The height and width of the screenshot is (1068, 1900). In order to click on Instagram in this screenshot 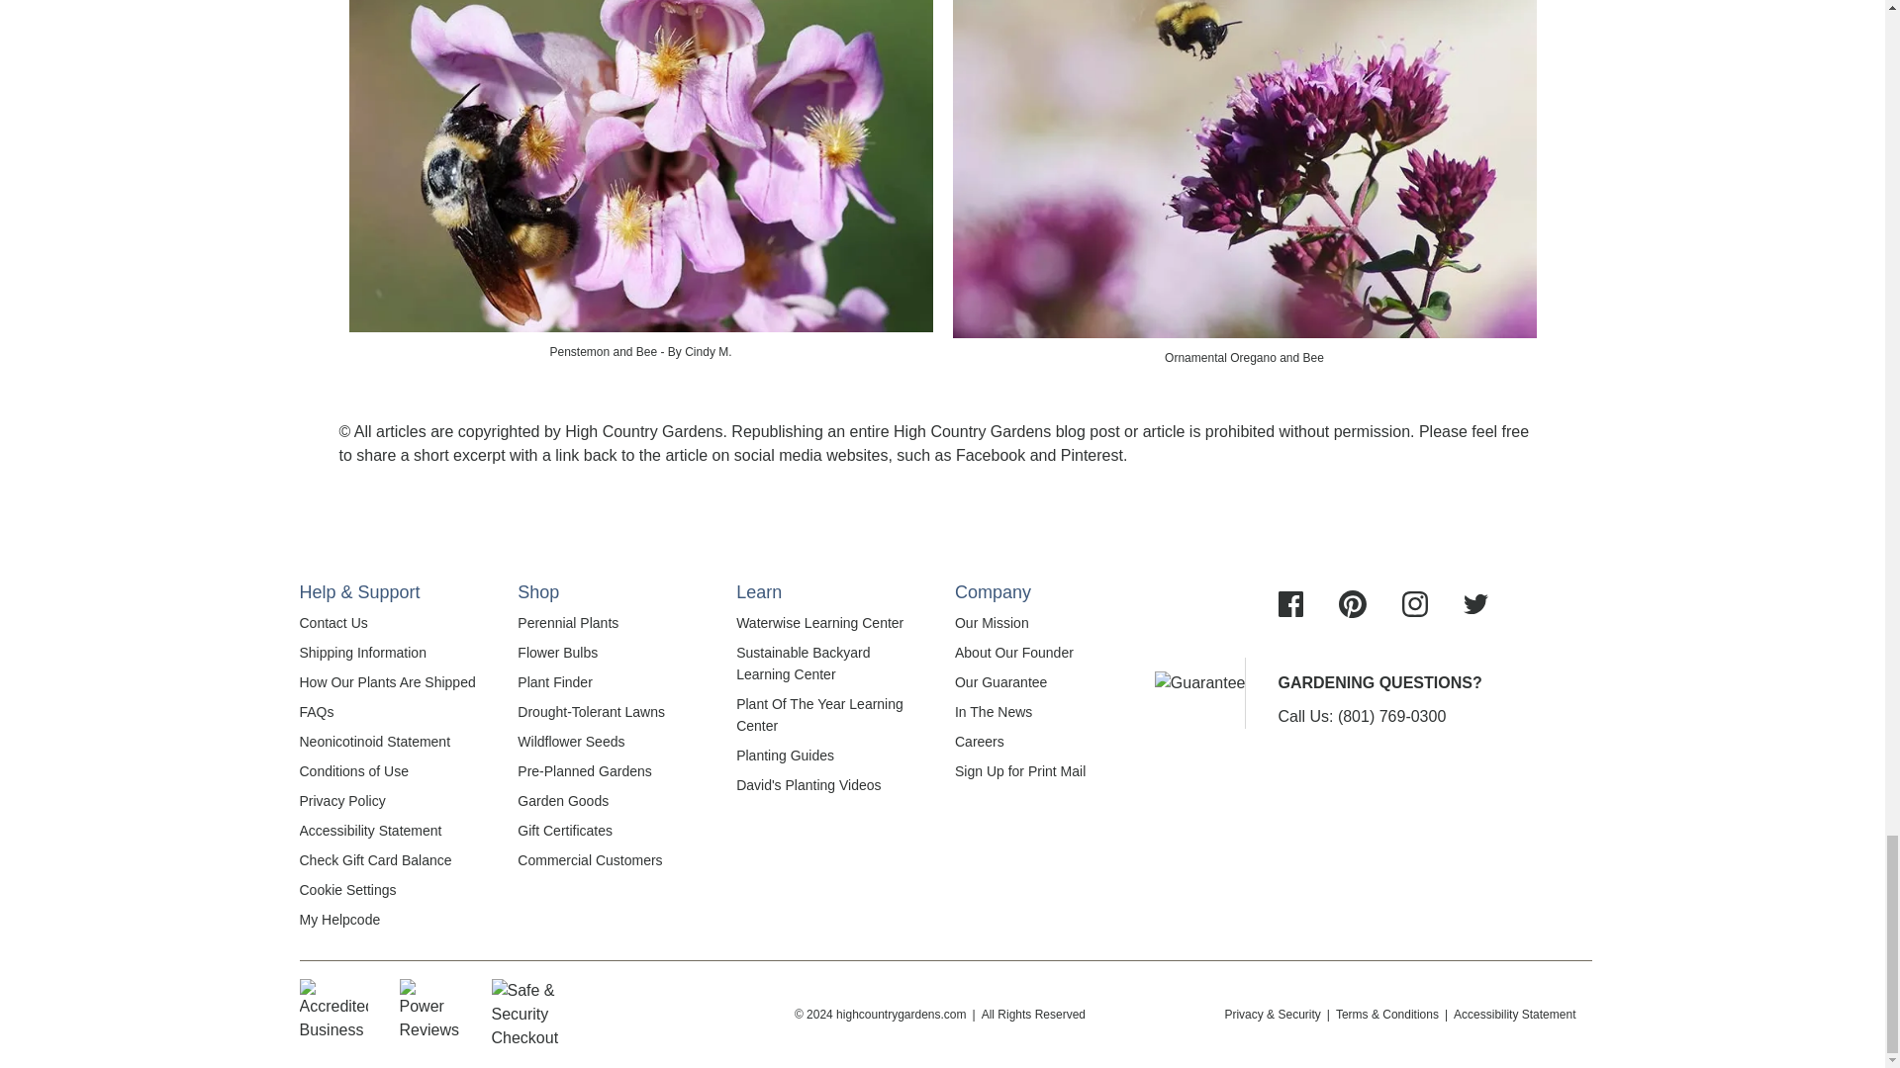, I will do `click(1415, 604)`.